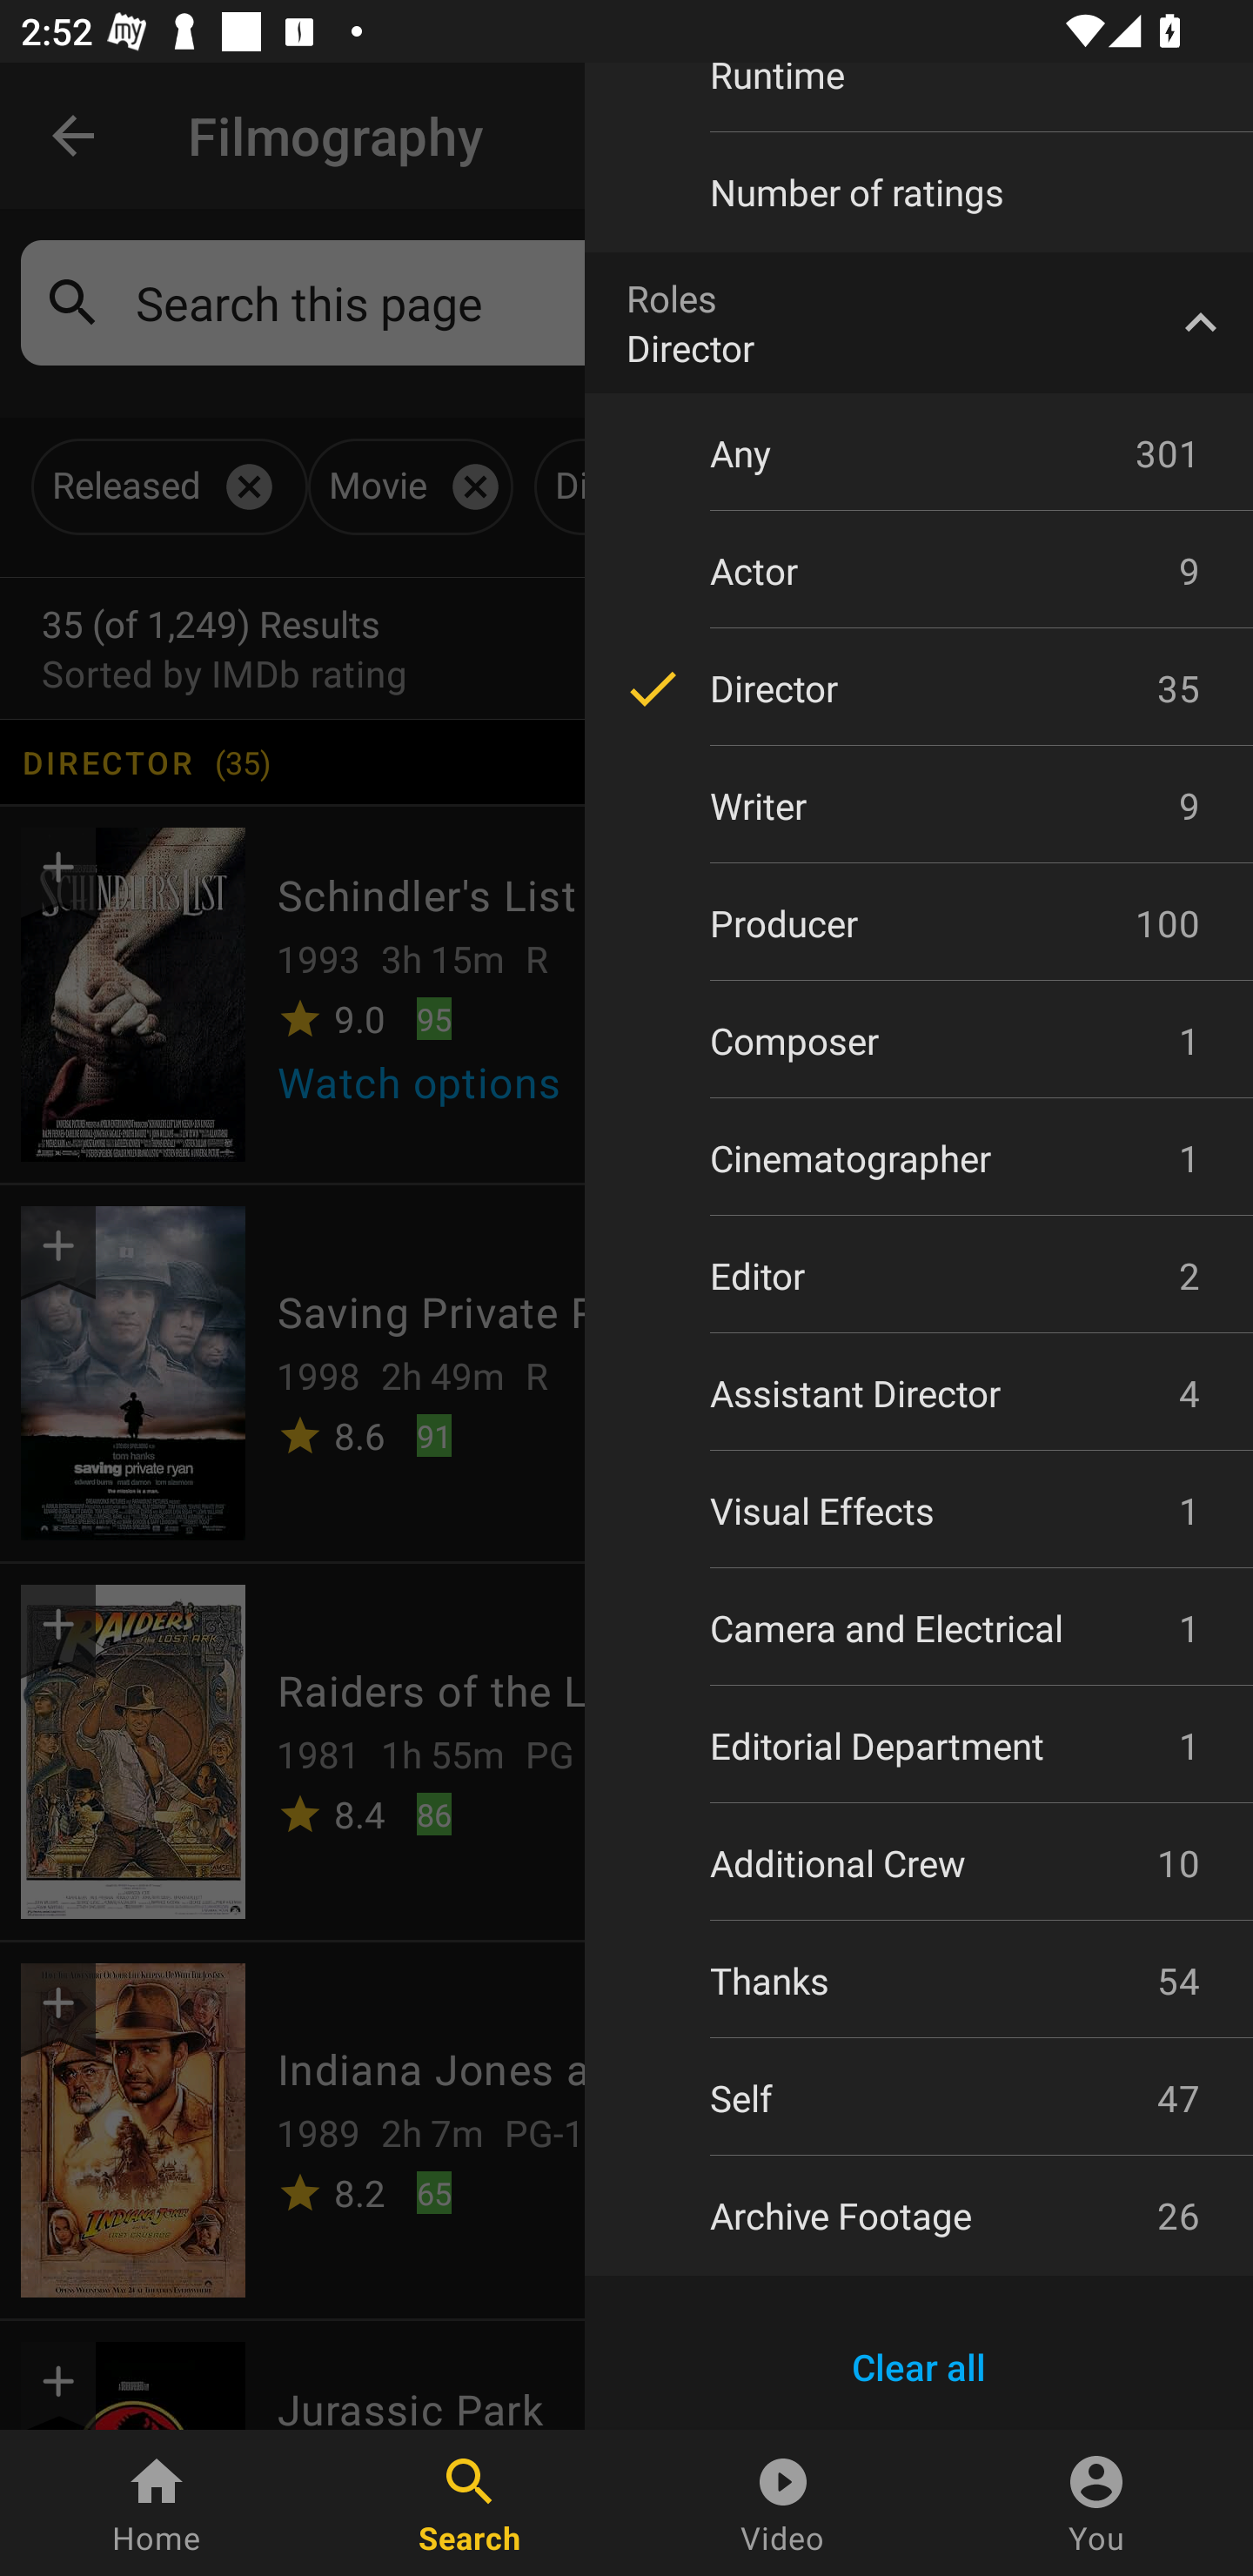 The height and width of the screenshot is (2576, 1253). Describe the element at coordinates (919, 1981) in the screenshot. I see `Thanks 54` at that location.